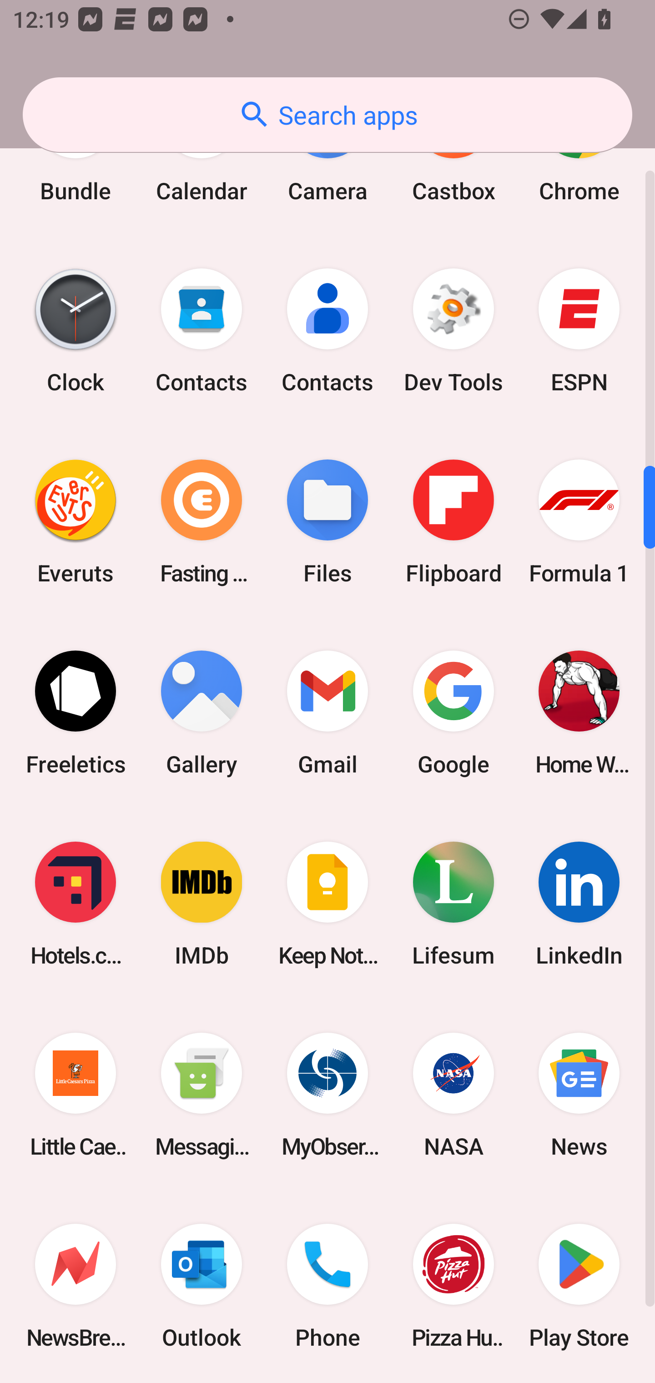  Describe the element at coordinates (453, 521) in the screenshot. I see `Flipboard` at that location.